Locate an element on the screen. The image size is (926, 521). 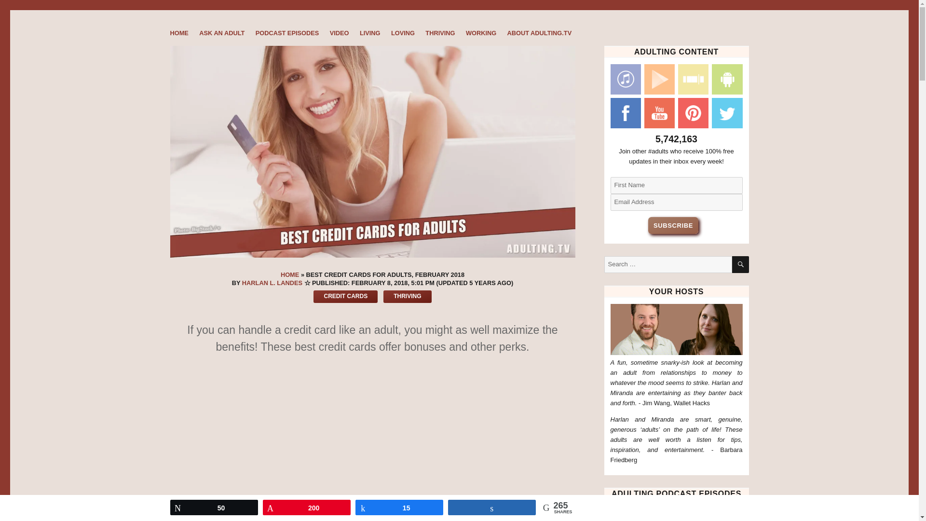
THRIVING is located at coordinates (440, 34).